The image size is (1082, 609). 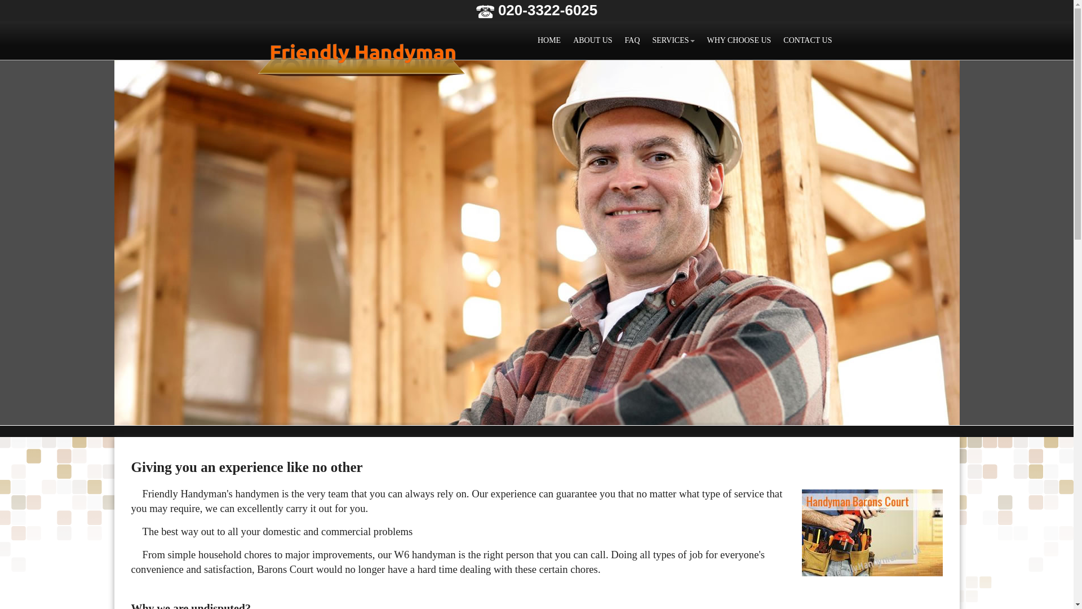 What do you see at coordinates (549, 40) in the screenshot?
I see `HOME` at bounding box center [549, 40].